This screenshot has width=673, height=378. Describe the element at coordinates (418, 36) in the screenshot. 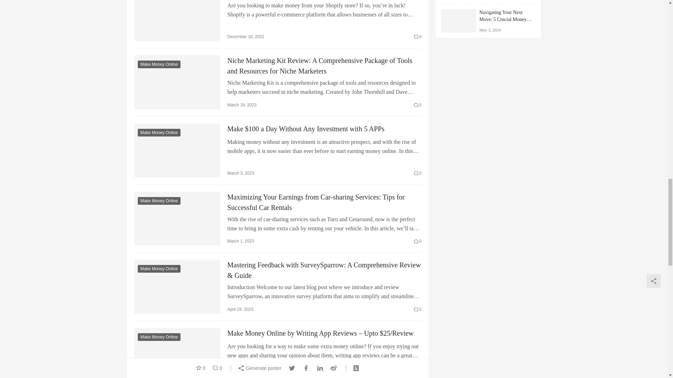

I see `Comments` at that location.